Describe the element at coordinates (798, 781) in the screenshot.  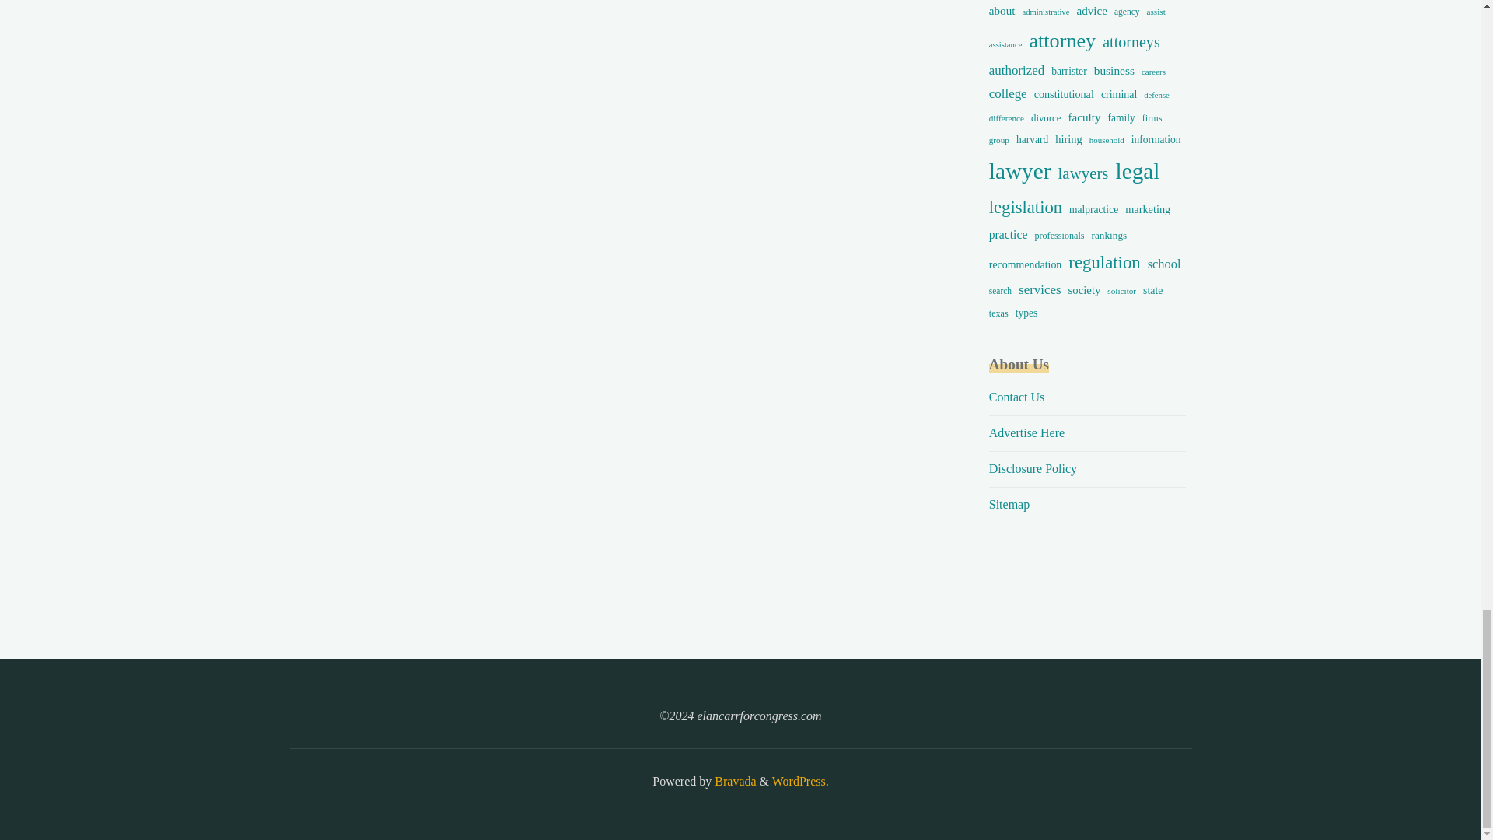
I see `Semantic Personal Publishing Platform` at that location.